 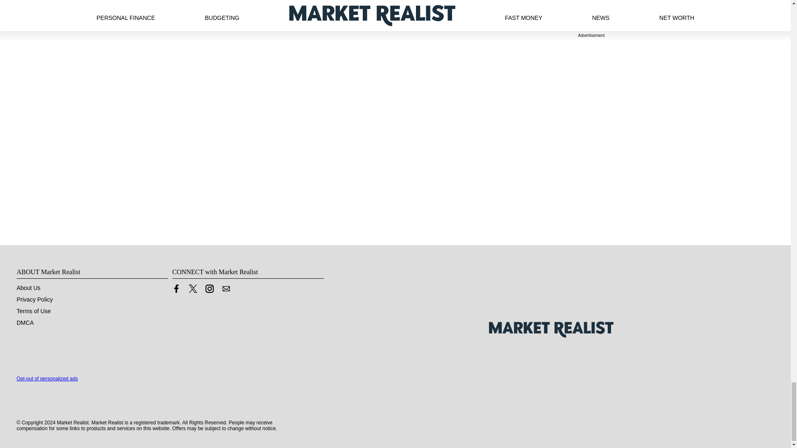 I want to click on DMCA, so click(x=25, y=323).